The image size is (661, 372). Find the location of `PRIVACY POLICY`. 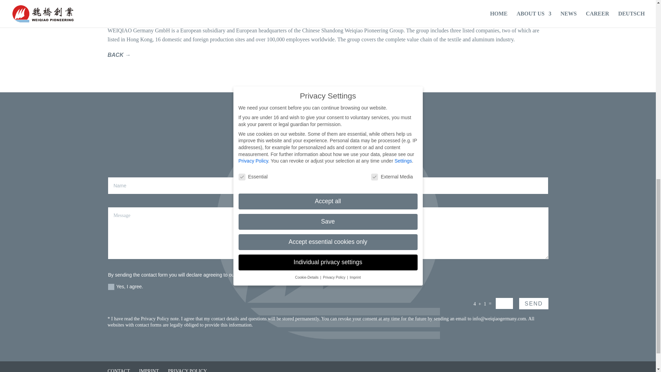

PRIVACY POLICY is located at coordinates (187, 370).